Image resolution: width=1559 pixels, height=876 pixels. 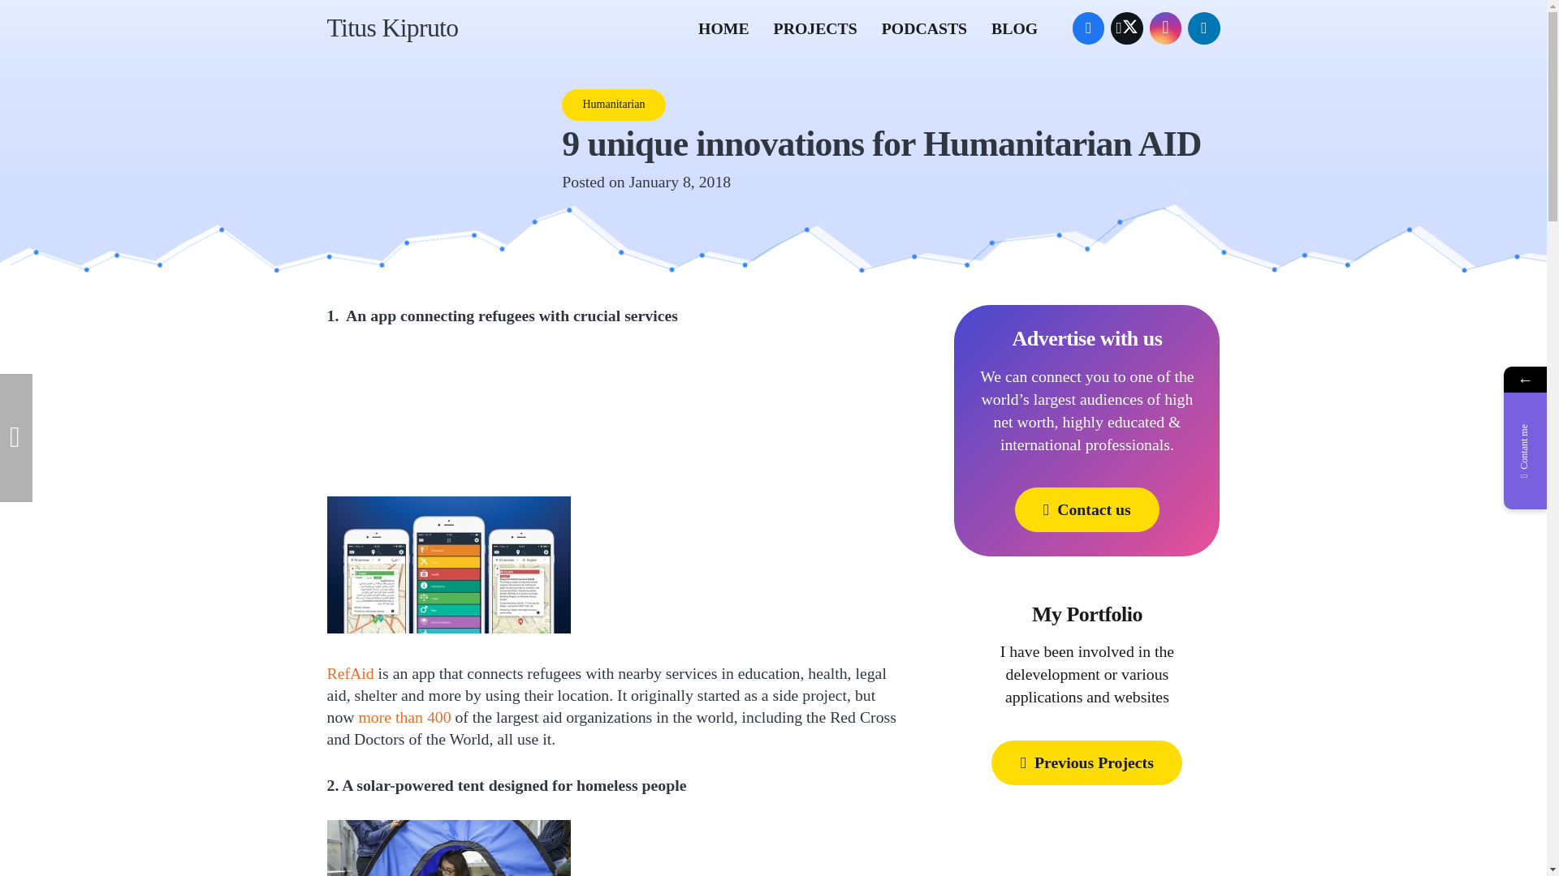 I want to click on Previous Projects, so click(x=1086, y=762).